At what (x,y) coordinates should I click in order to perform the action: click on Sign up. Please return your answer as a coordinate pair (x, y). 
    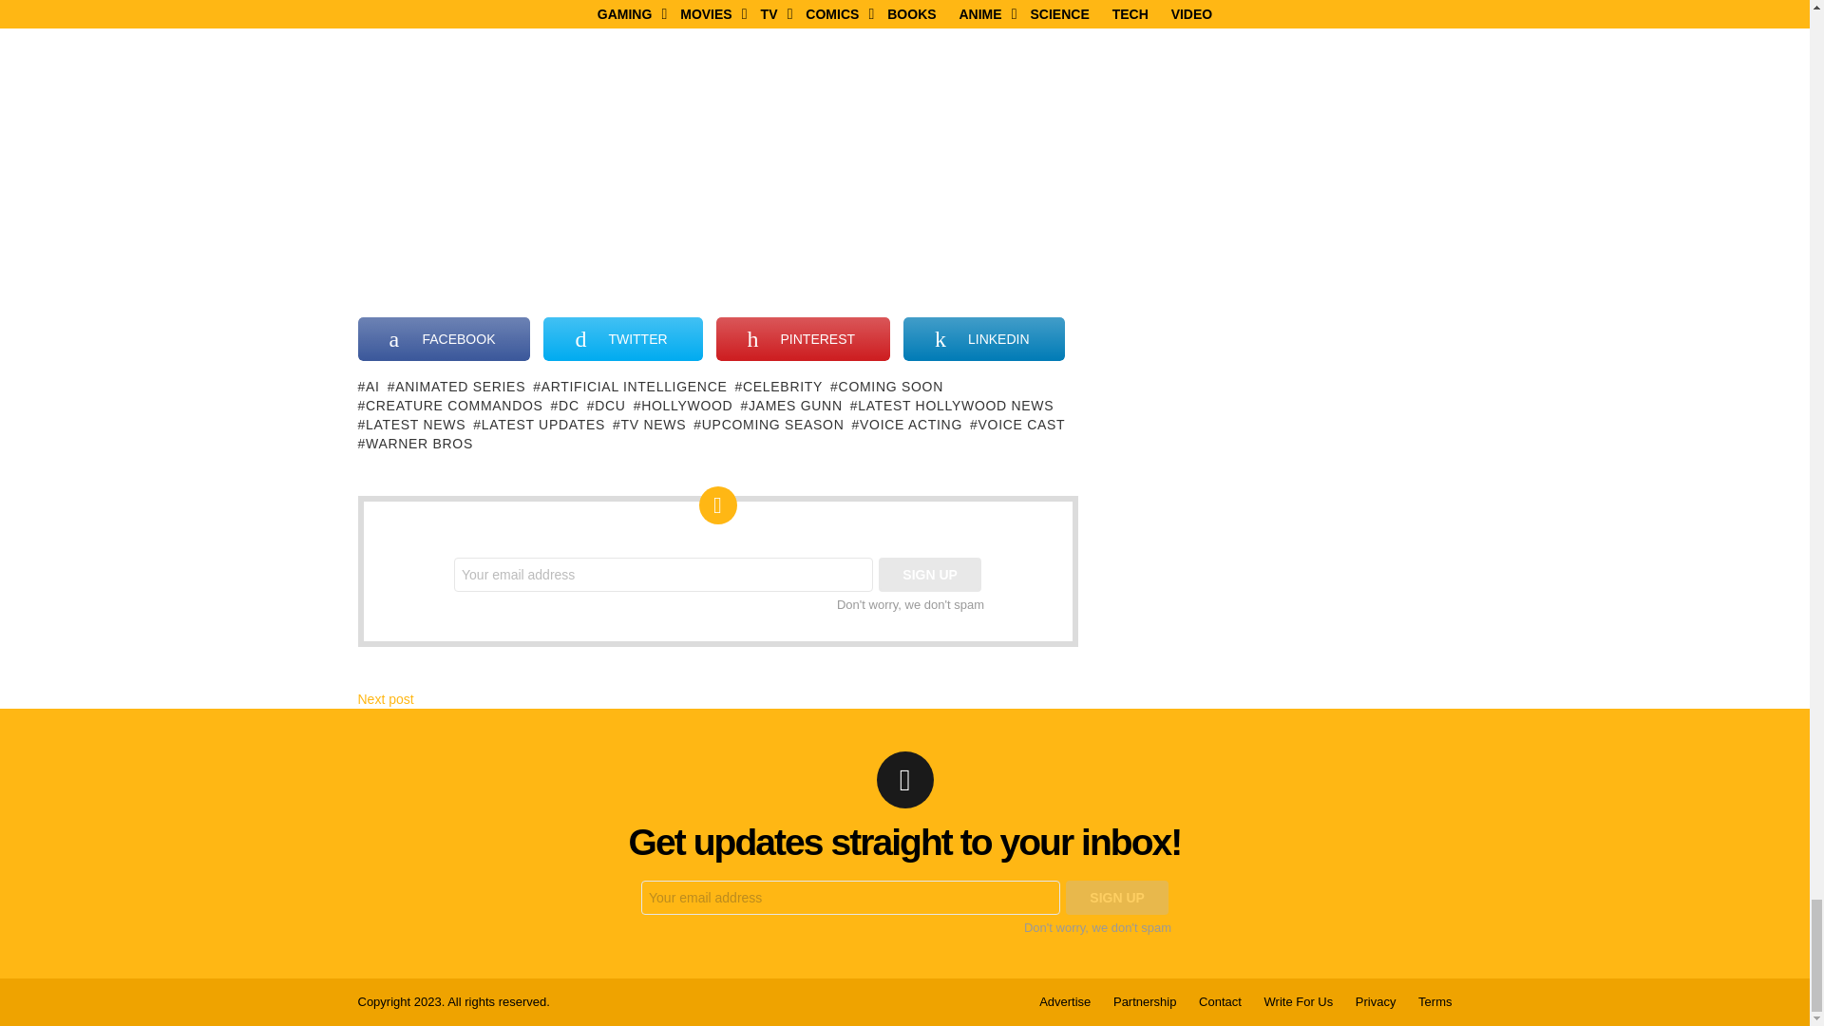
    Looking at the image, I should click on (929, 575).